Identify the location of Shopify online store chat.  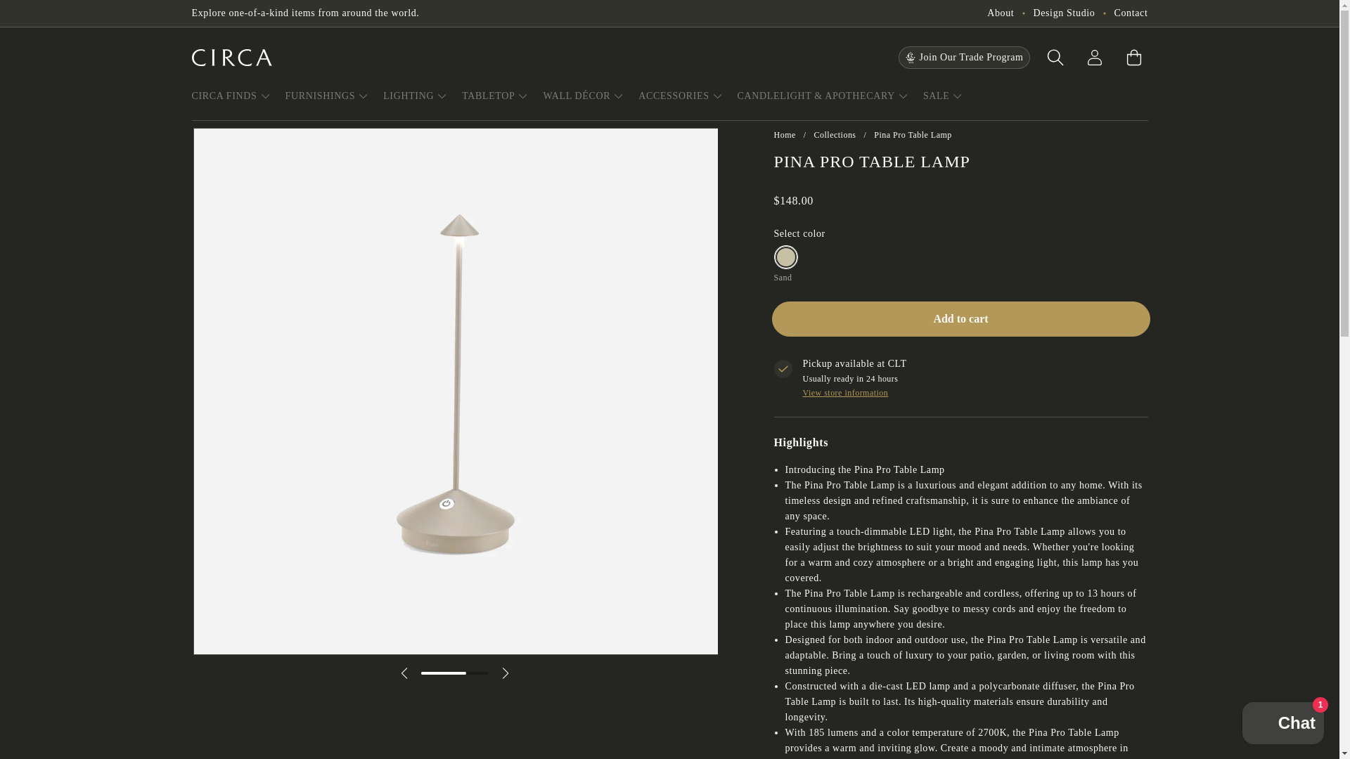
(1282, 725).